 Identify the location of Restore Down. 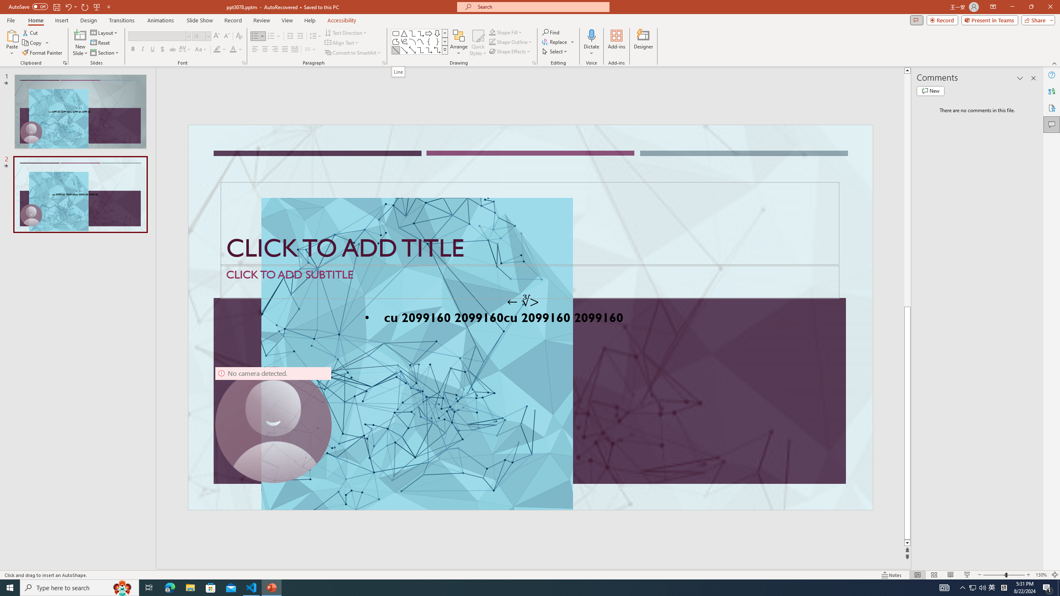
(1031, 7).